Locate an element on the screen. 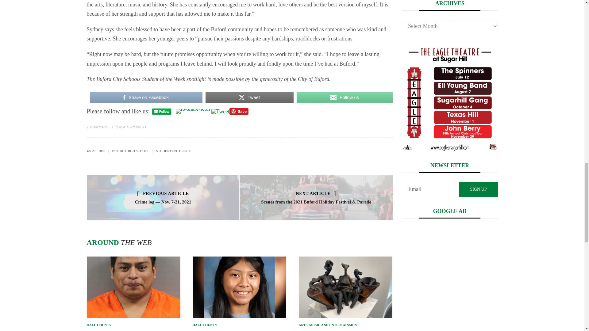 The height and width of the screenshot is (331, 589). Share on Facebook is located at coordinates (145, 97).